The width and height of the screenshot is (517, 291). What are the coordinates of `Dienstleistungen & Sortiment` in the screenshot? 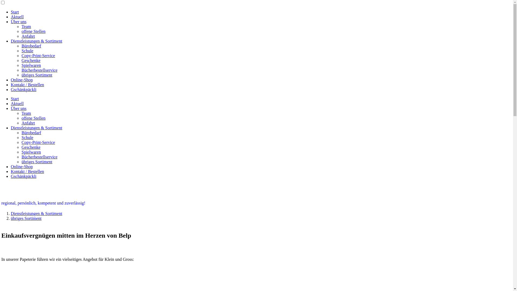 It's located at (37, 128).